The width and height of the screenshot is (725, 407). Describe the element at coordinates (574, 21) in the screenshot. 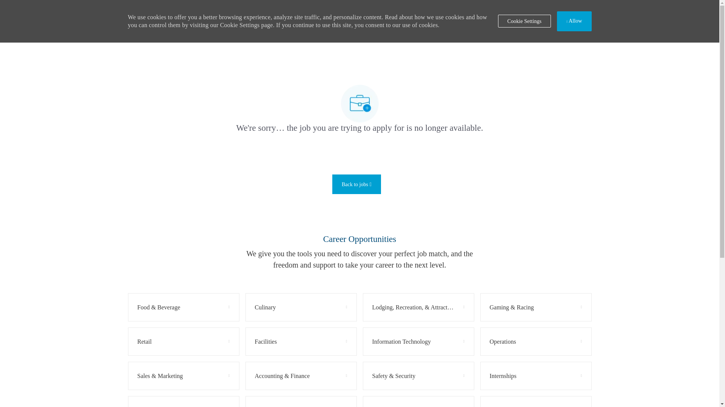

I see `Allow` at that location.